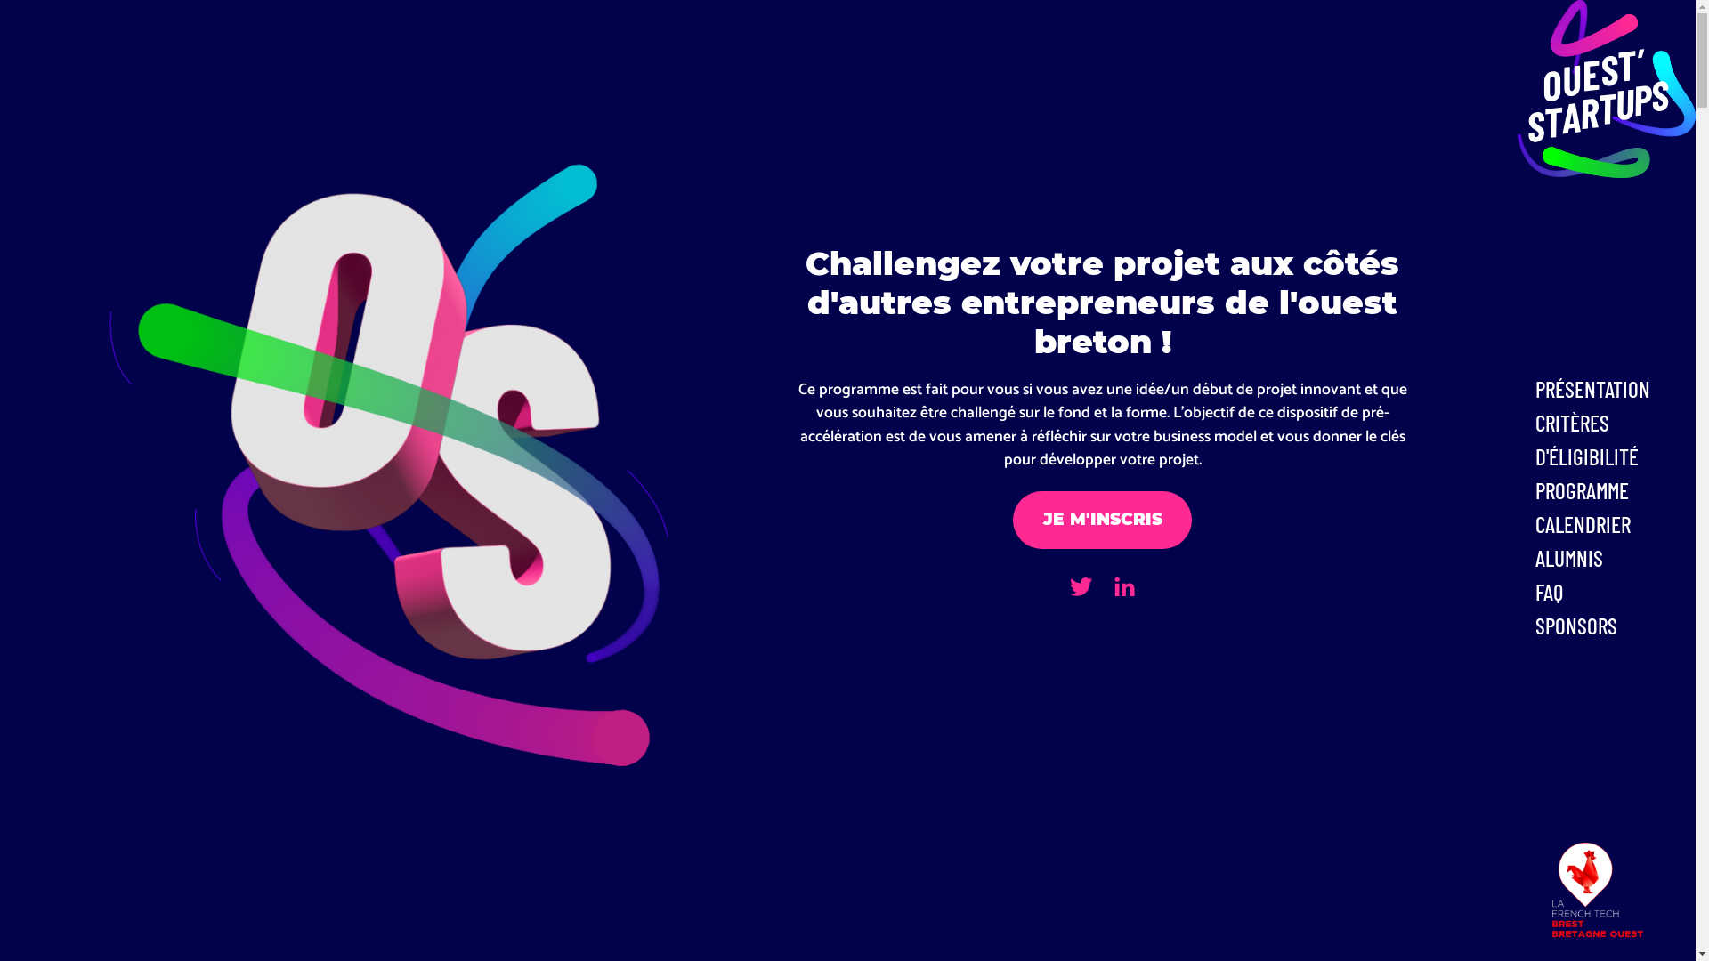  What do you see at coordinates (1611, 592) in the screenshot?
I see `FAQ` at bounding box center [1611, 592].